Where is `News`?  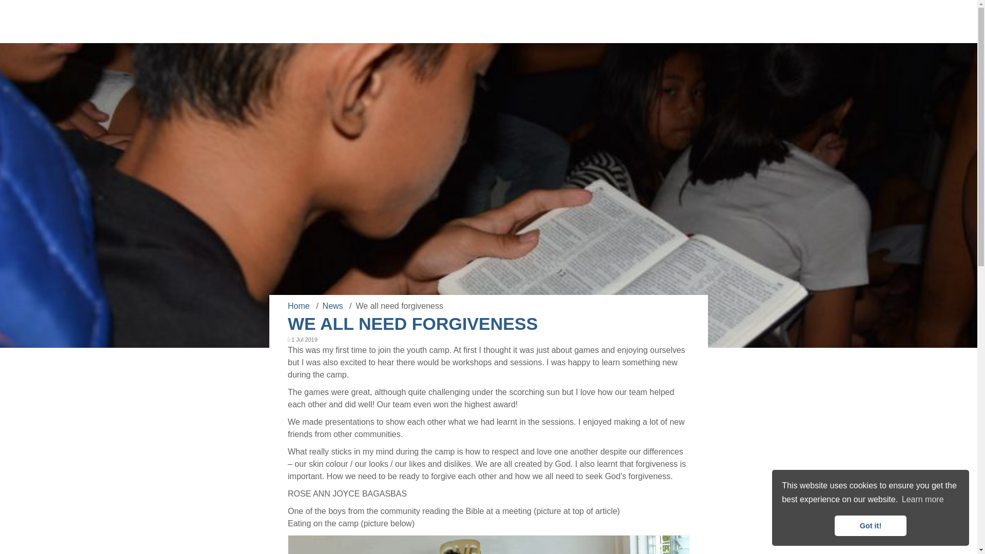
News is located at coordinates (567, 22).